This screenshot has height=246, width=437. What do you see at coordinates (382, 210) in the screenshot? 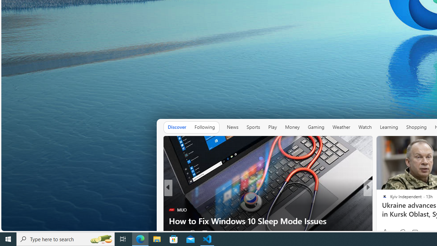
I see `Healthy Gem` at bounding box center [382, 210].